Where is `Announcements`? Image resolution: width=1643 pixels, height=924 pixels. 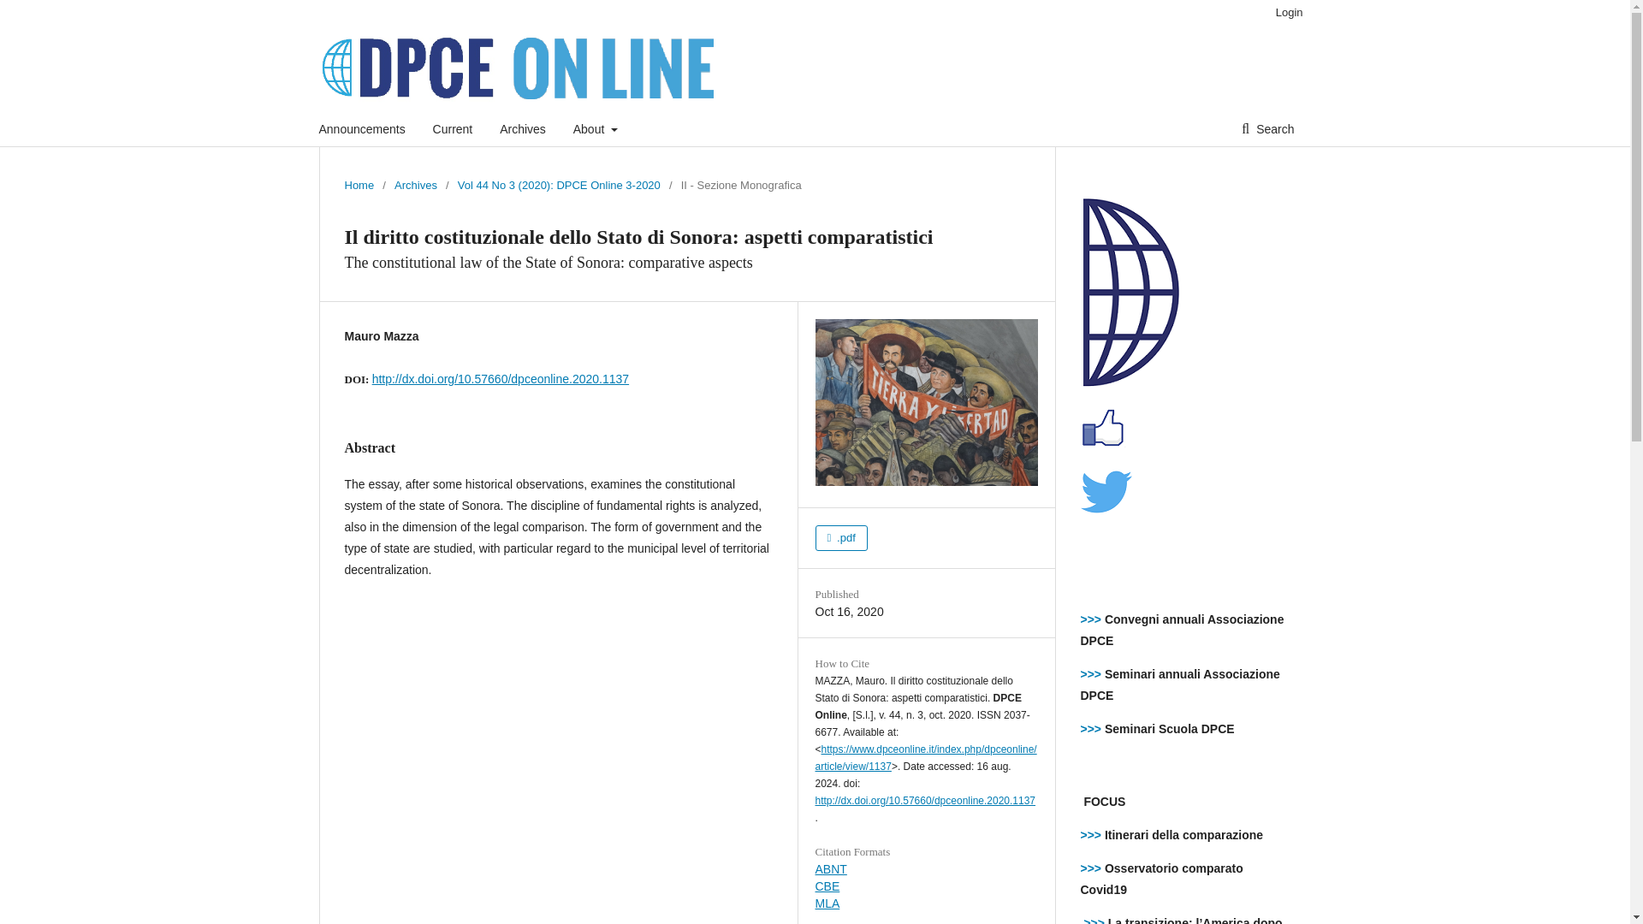
Announcements is located at coordinates (361, 128).